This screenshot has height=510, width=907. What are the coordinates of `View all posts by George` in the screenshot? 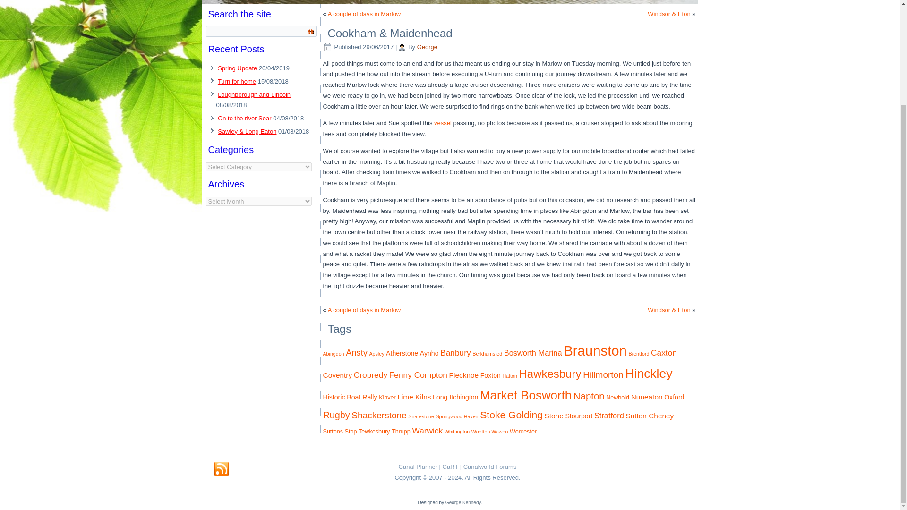 It's located at (427, 46).